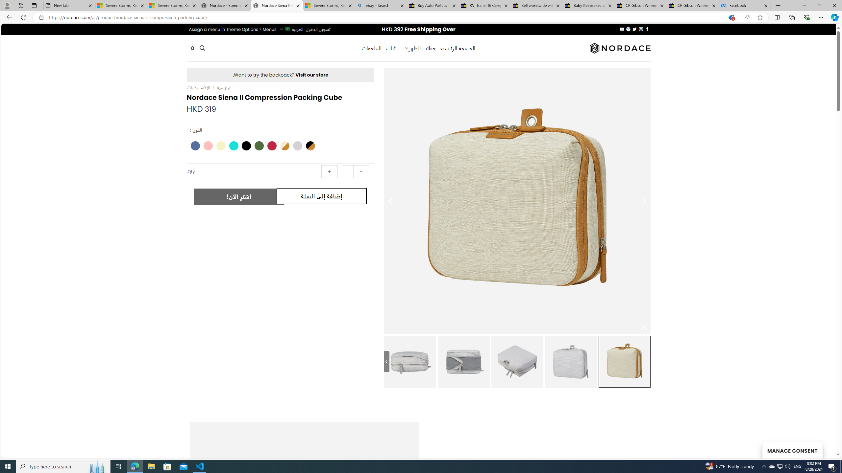  Describe the element at coordinates (384, 17) in the screenshot. I see `Address and search bar` at that location.